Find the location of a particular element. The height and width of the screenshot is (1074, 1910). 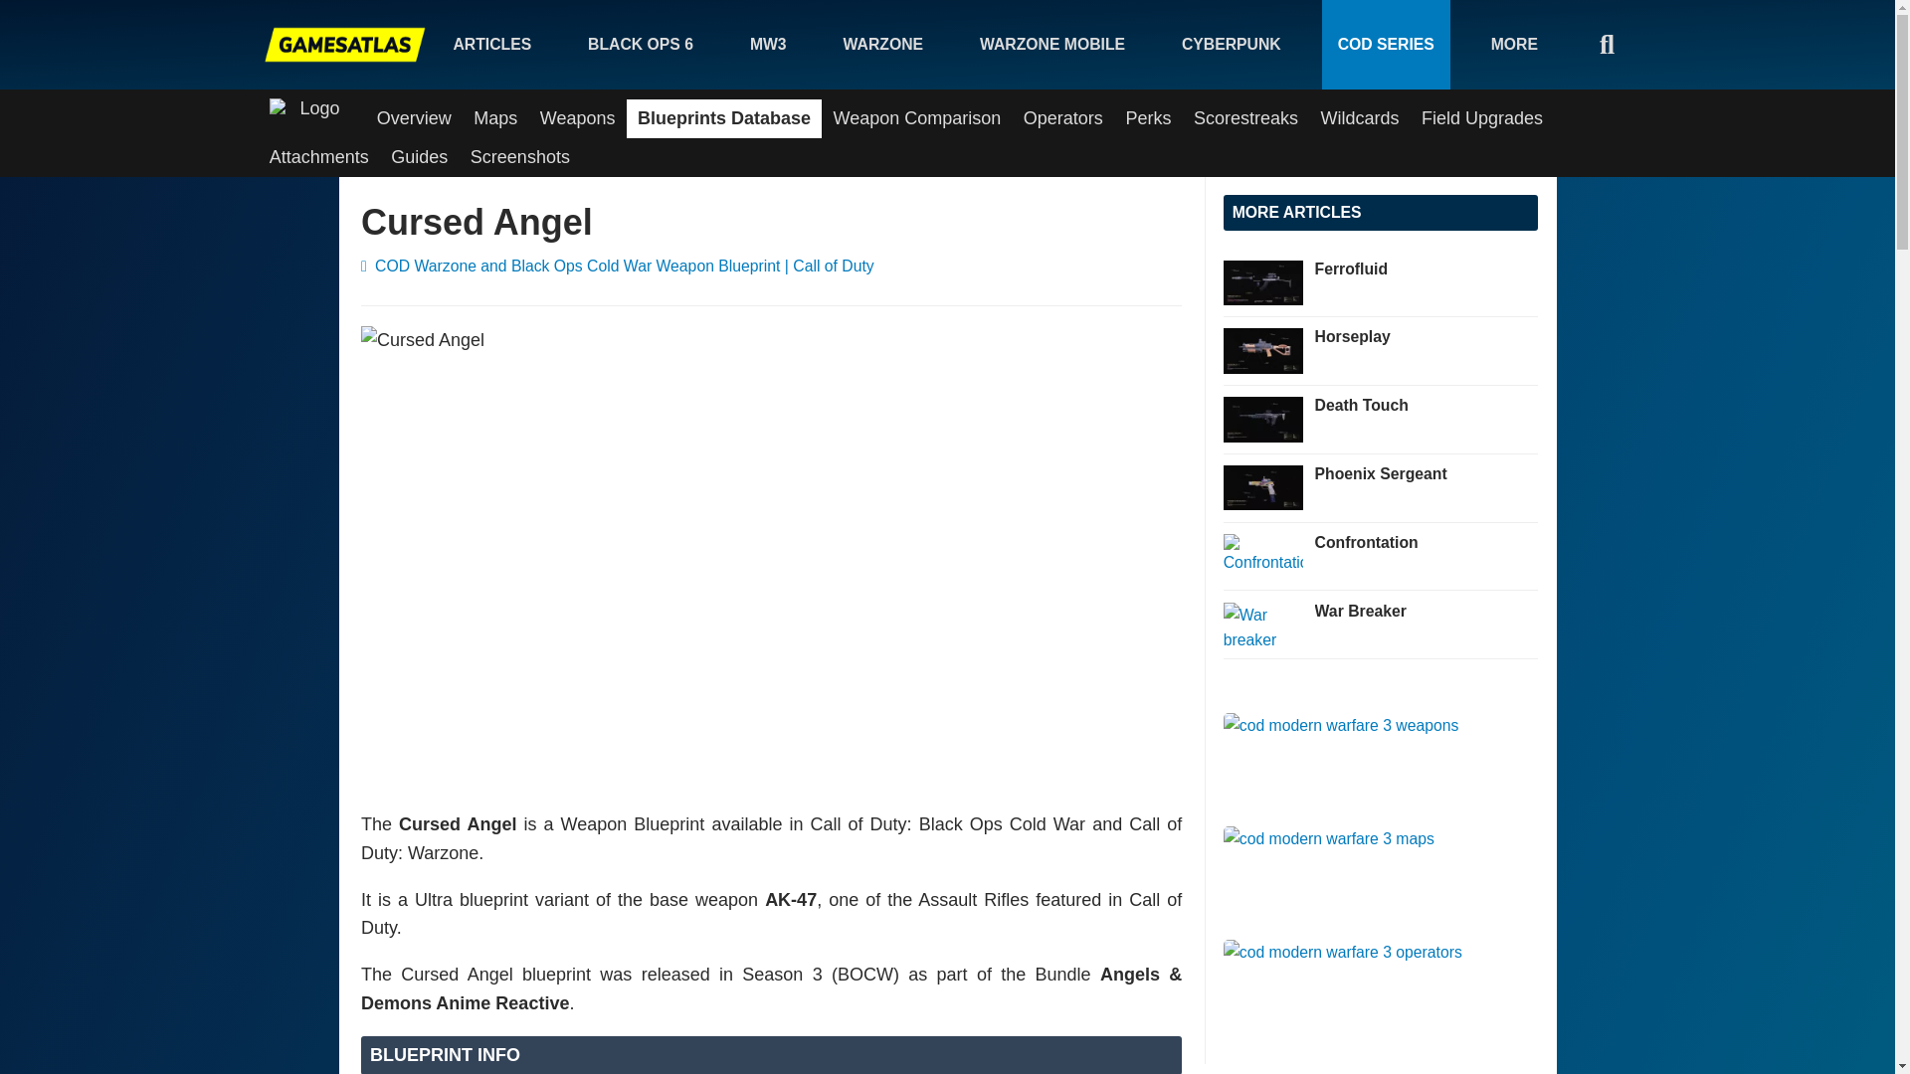

ARTICLES is located at coordinates (491, 44).